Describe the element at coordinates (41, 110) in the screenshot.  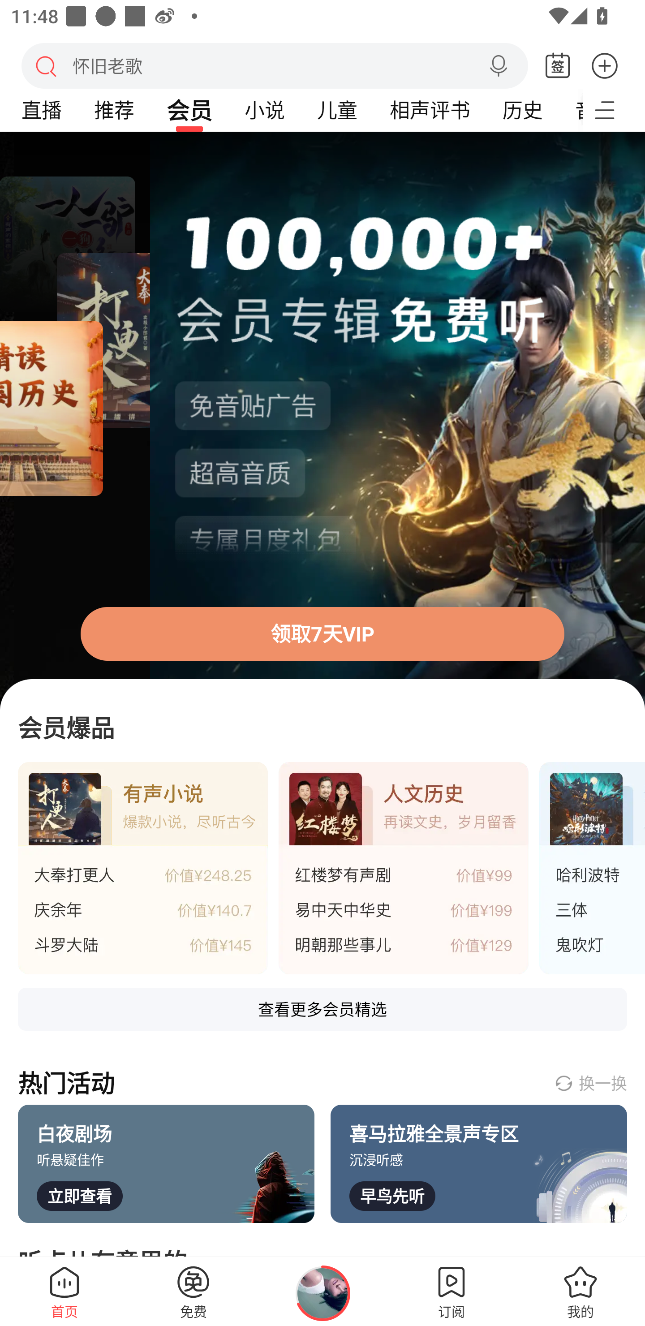
I see `直播` at that location.